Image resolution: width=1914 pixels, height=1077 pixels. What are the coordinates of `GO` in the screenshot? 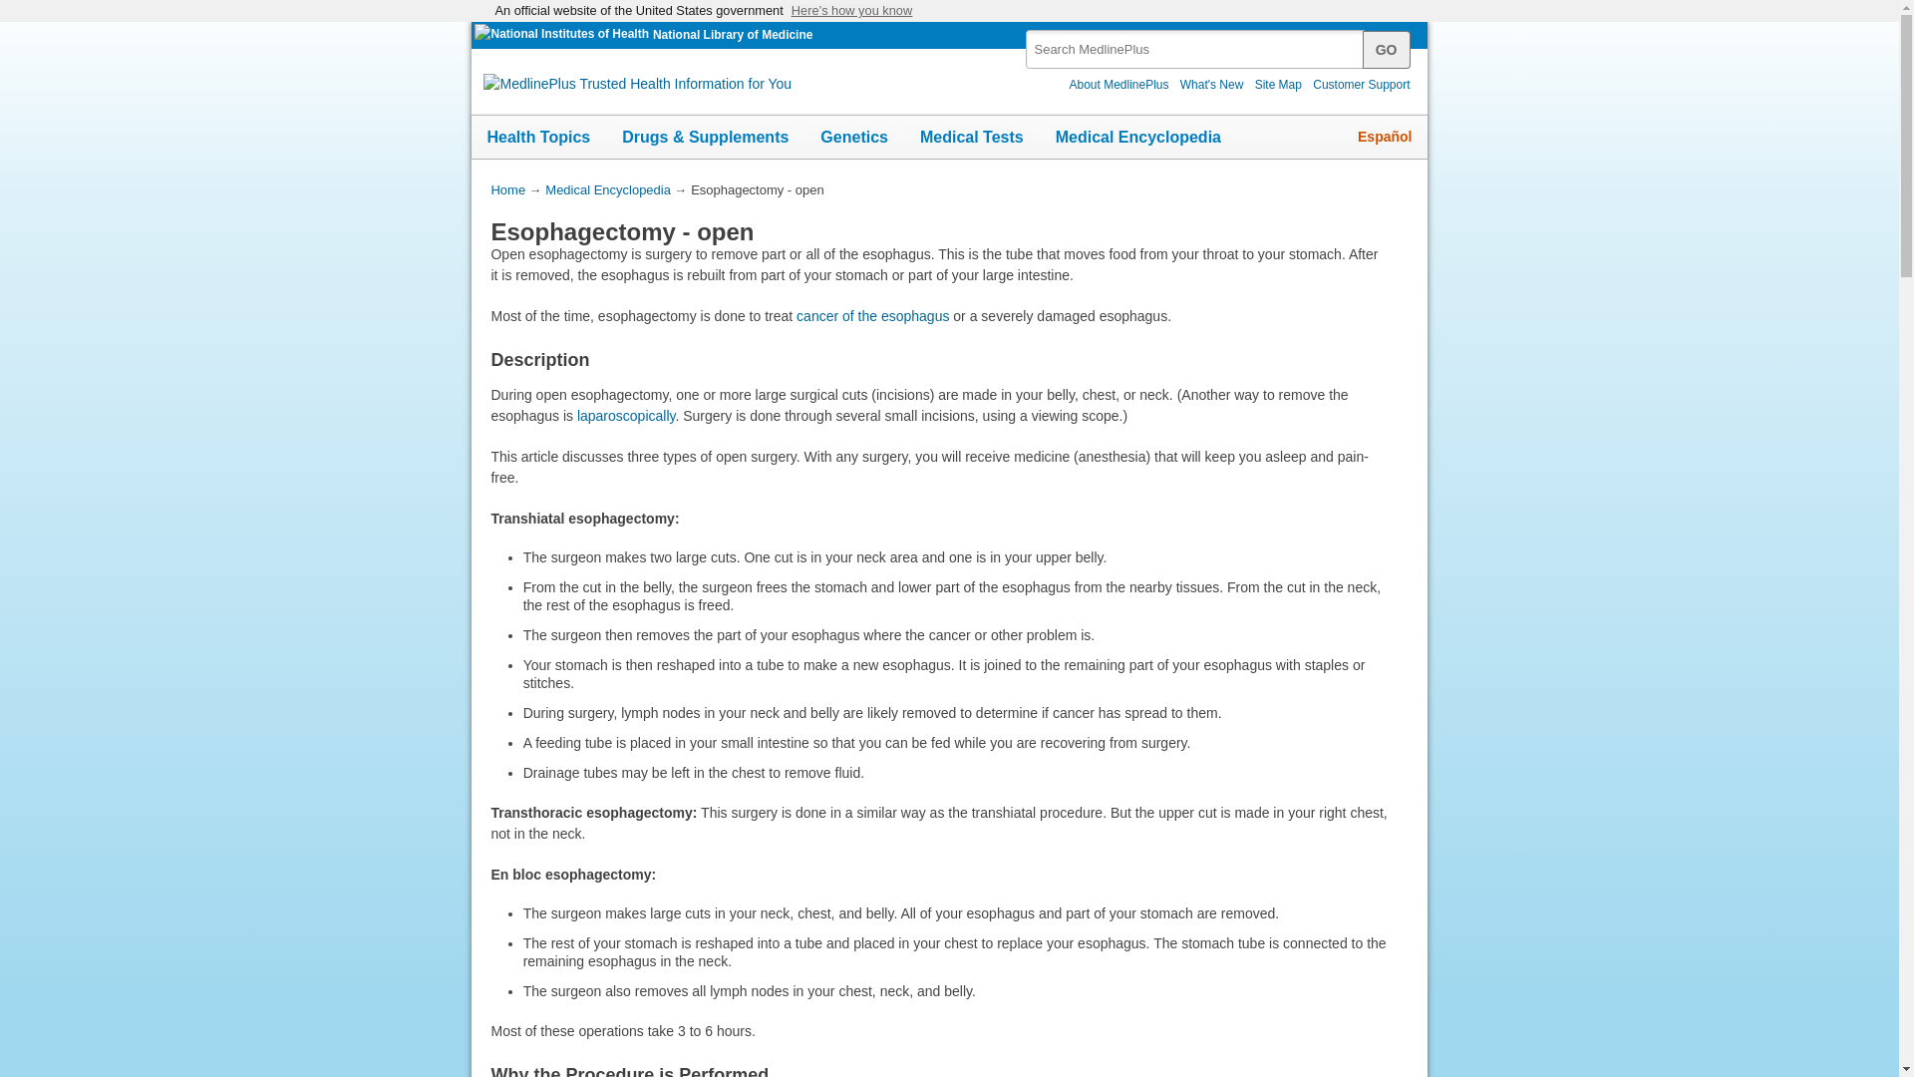 It's located at (1387, 50).